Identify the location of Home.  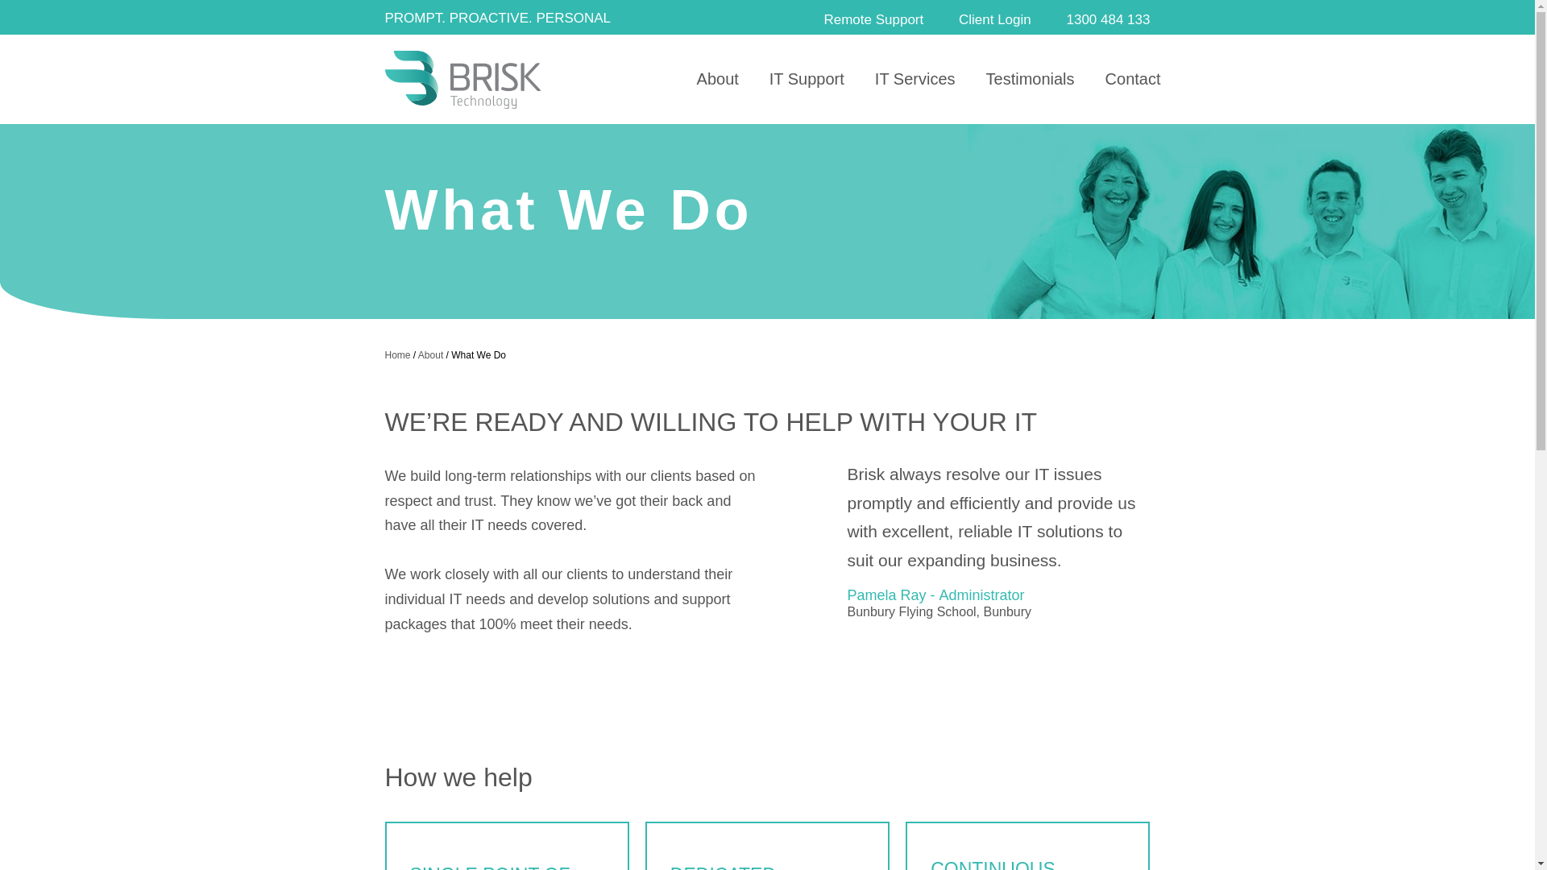
(398, 355).